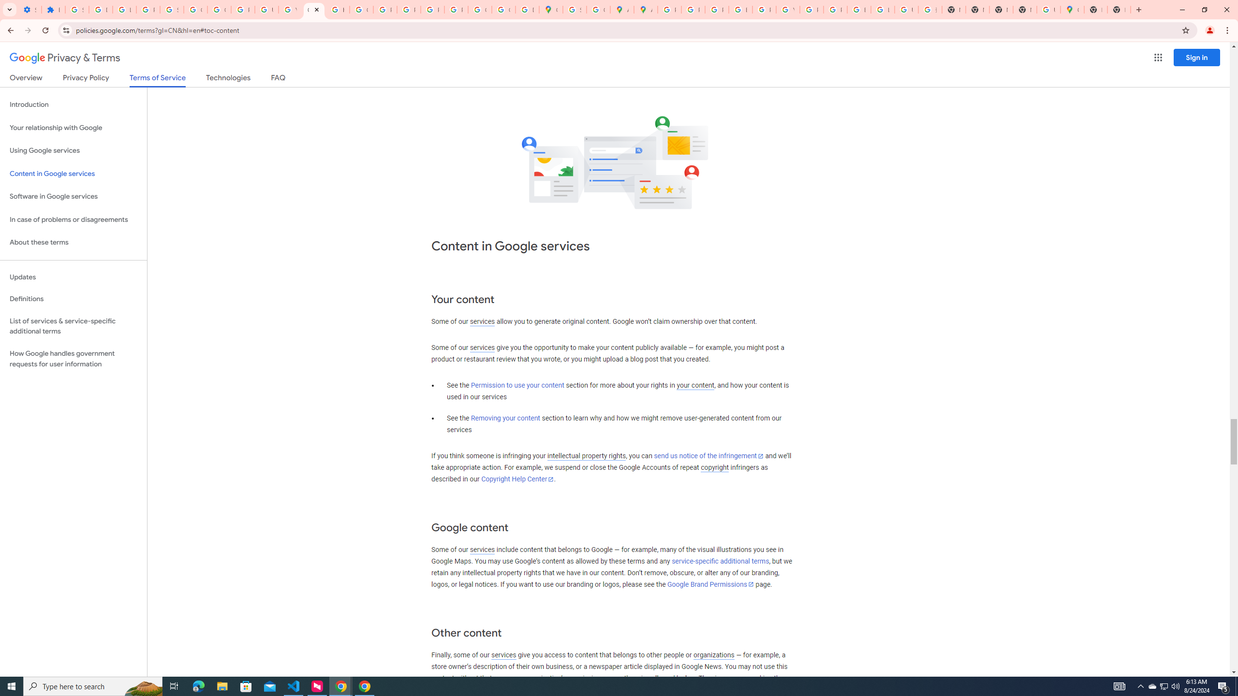  I want to click on New Tab, so click(1025, 10).